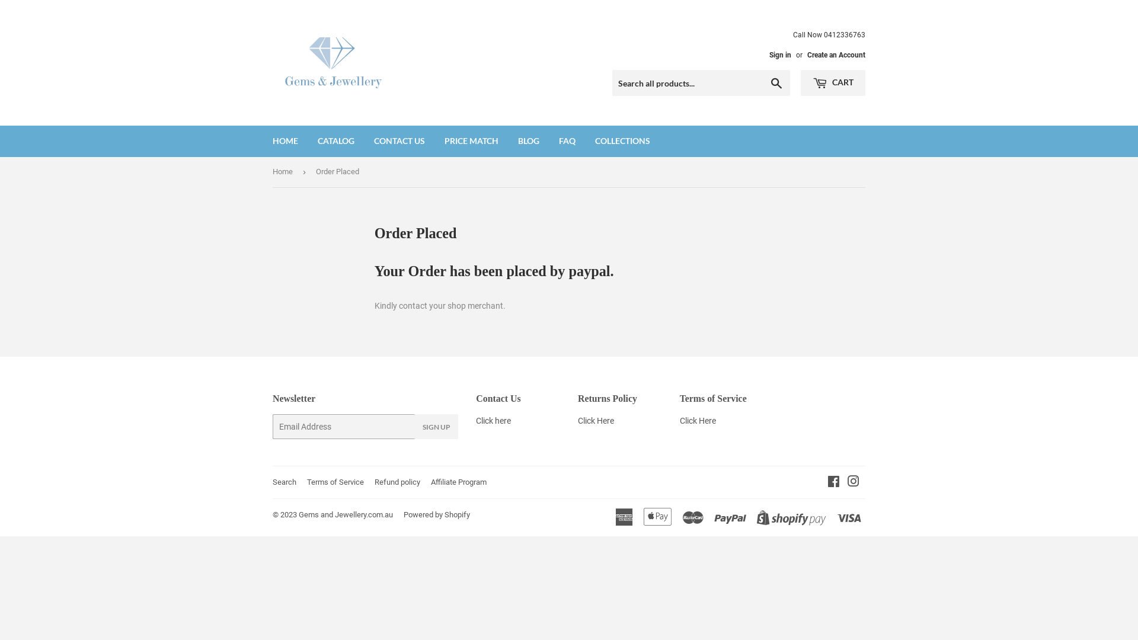 The image size is (1138, 640). Describe the element at coordinates (399, 141) in the screenshot. I see `CONTACT US` at that location.